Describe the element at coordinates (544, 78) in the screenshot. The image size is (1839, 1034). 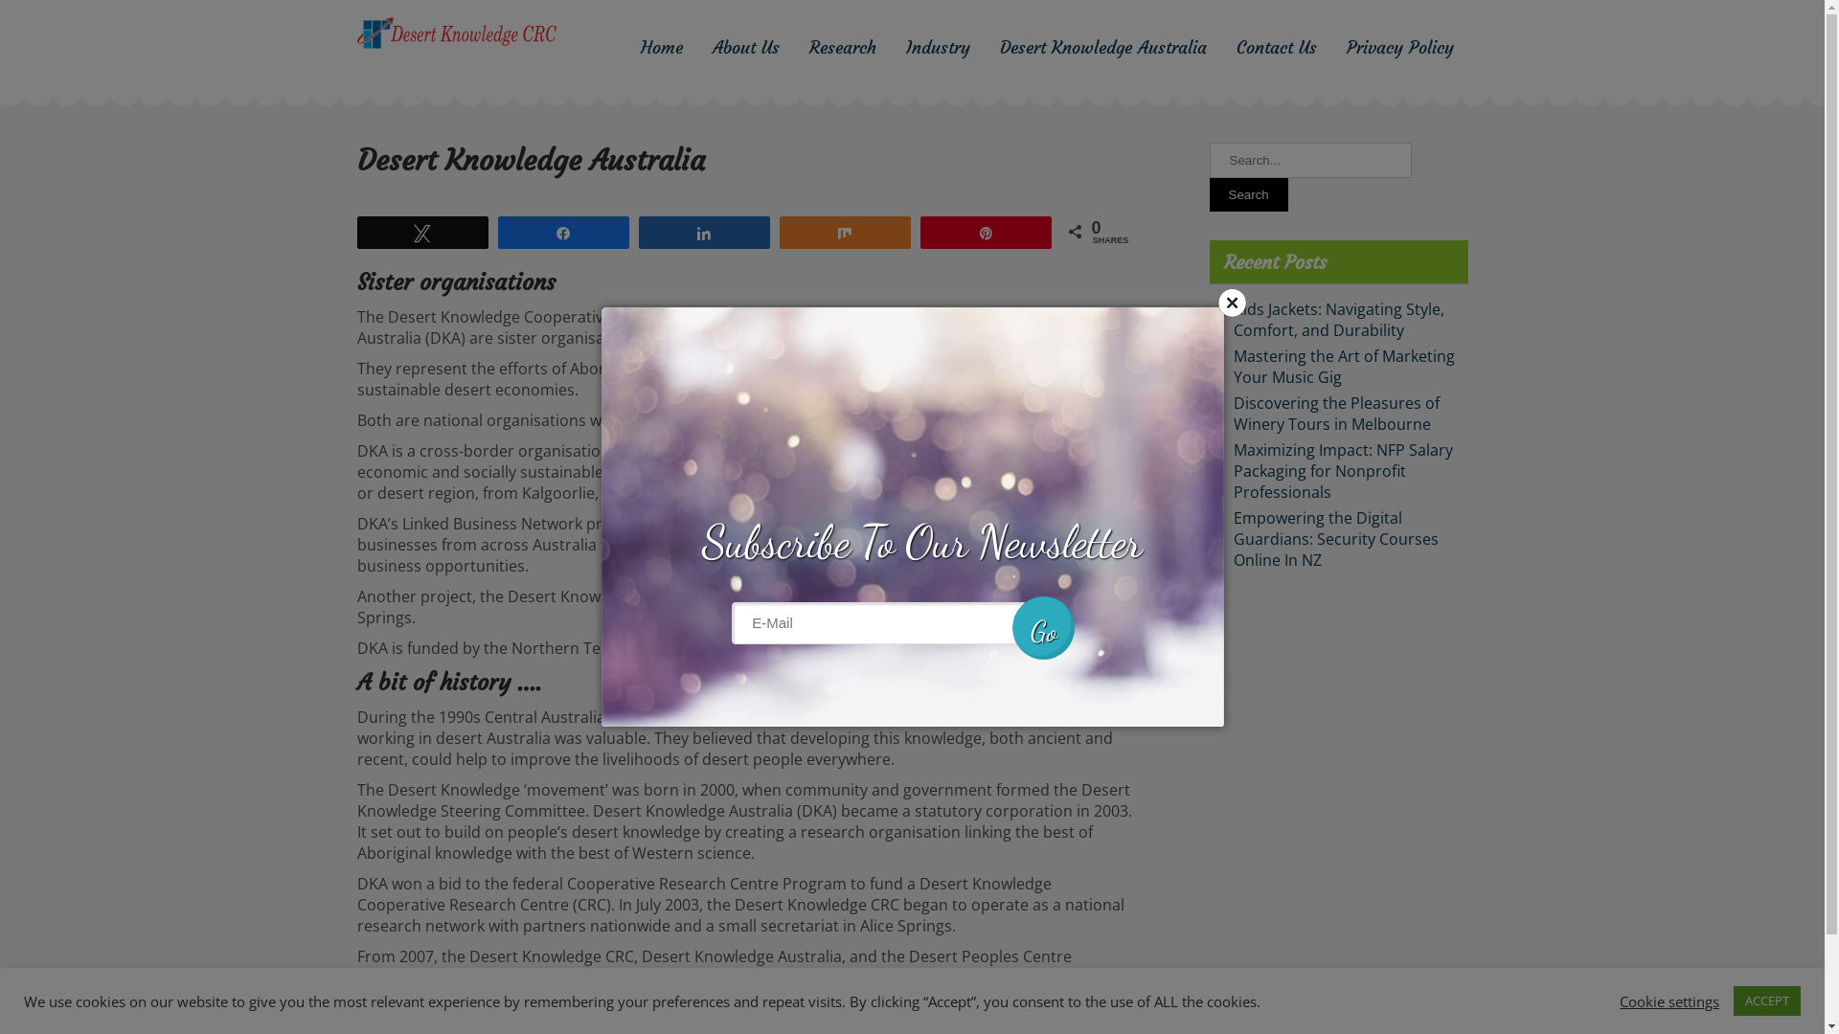
I see `Desert Knowledge CRC` at that location.